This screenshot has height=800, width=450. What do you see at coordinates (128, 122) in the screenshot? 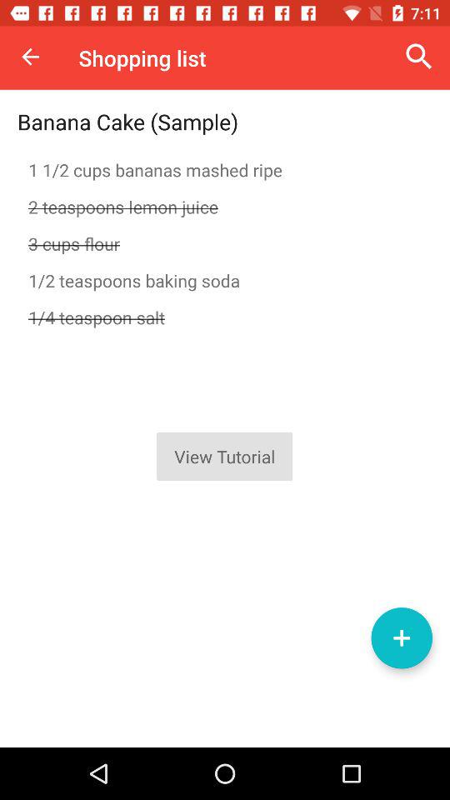
I see `select item above 1 1 2 item` at bounding box center [128, 122].